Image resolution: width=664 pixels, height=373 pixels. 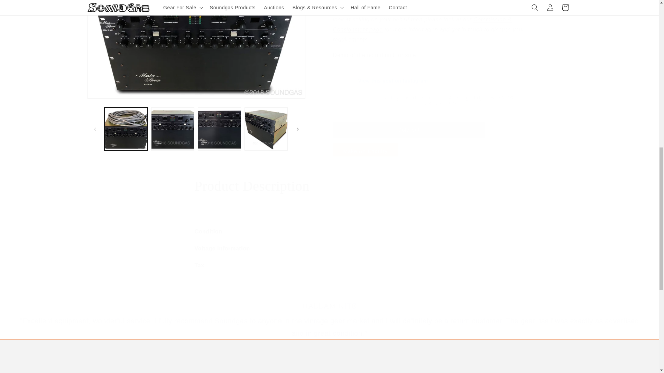 What do you see at coordinates (329, 266) in the screenshot?
I see `Tax` at bounding box center [329, 266].